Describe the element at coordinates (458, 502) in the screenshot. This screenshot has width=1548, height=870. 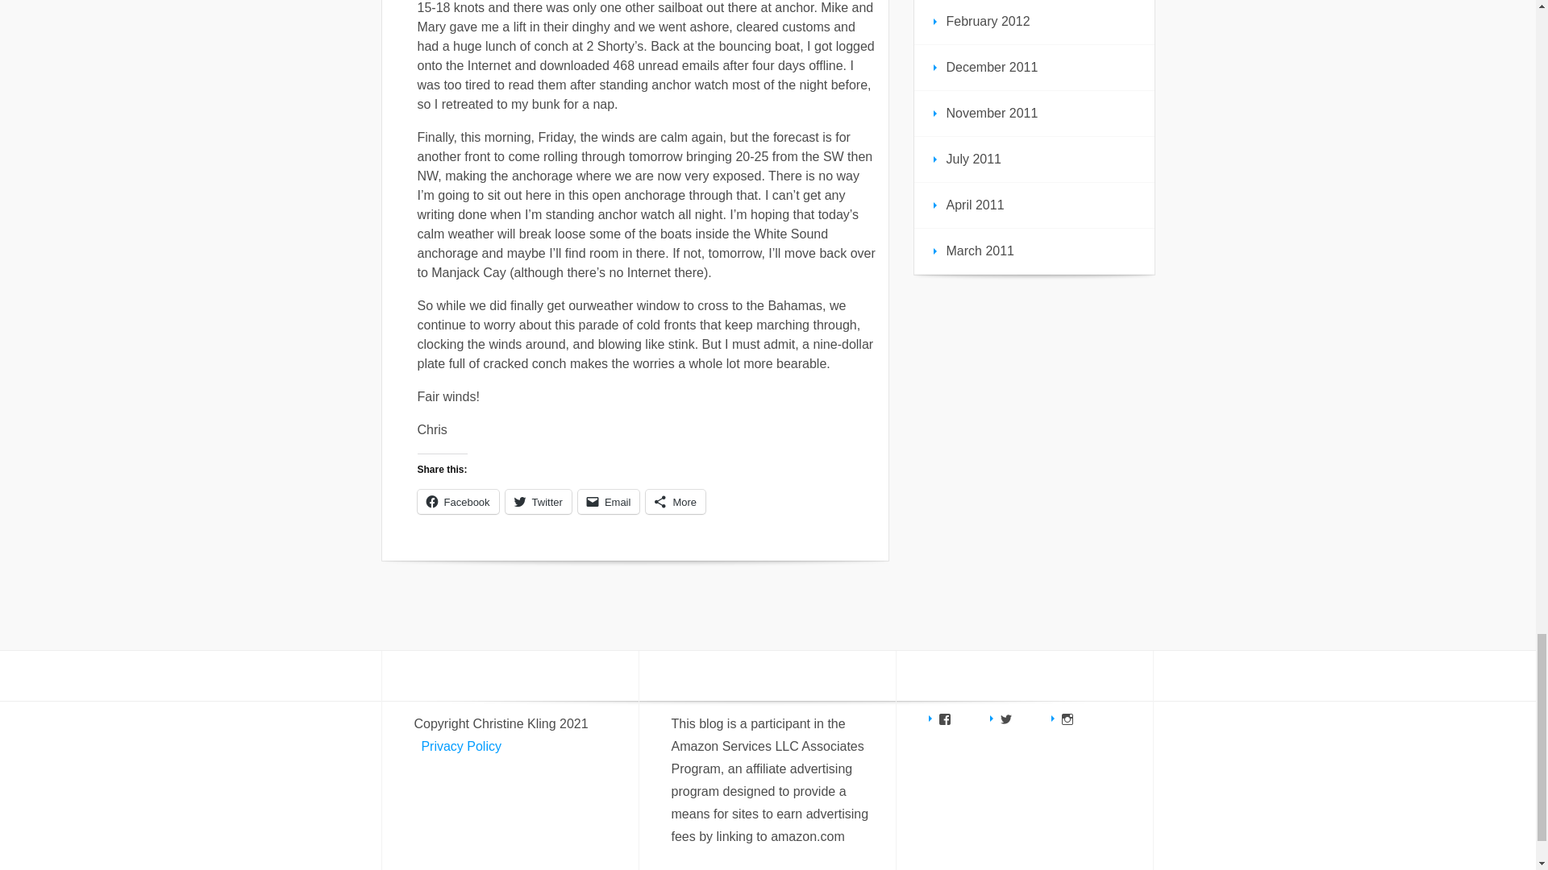
I see `Click to share on Facebook` at that location.